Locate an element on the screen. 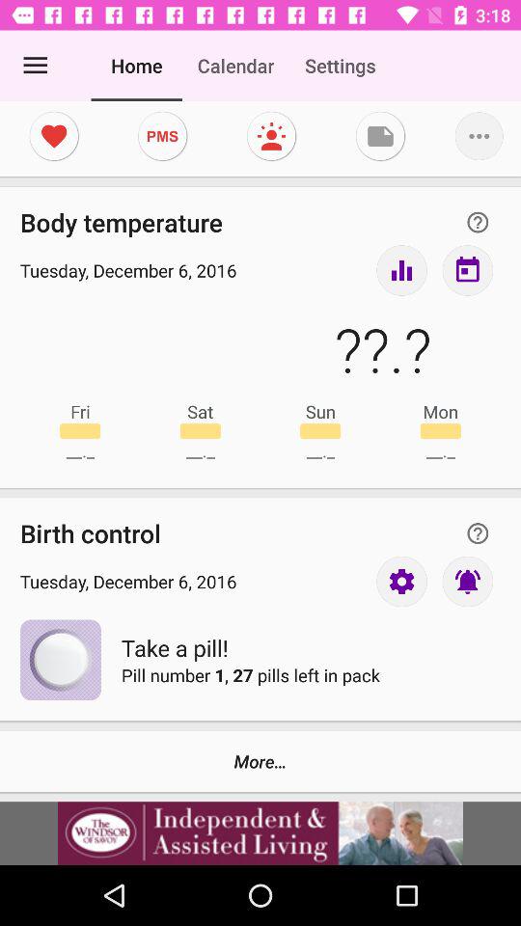  add to favorite is located at coordinates (54, 136).